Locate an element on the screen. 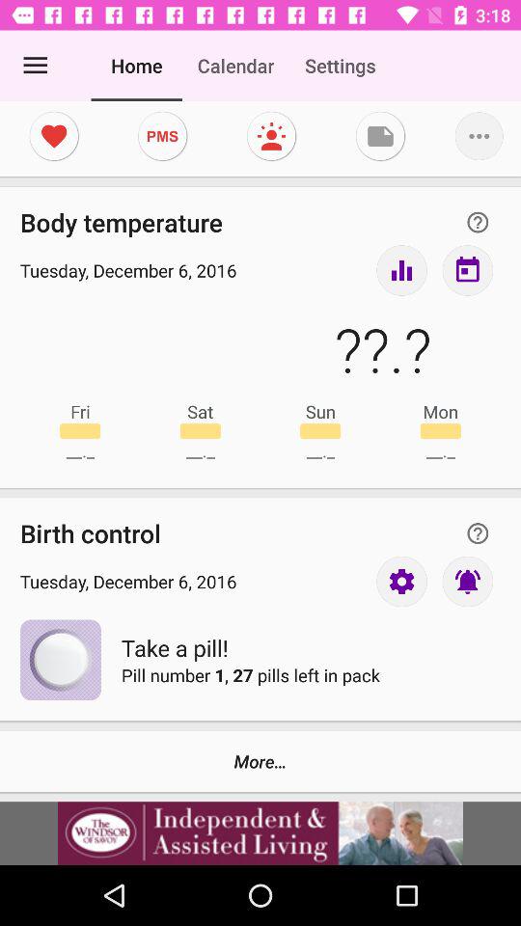  add to favorite is located at coordinates (54, 136).